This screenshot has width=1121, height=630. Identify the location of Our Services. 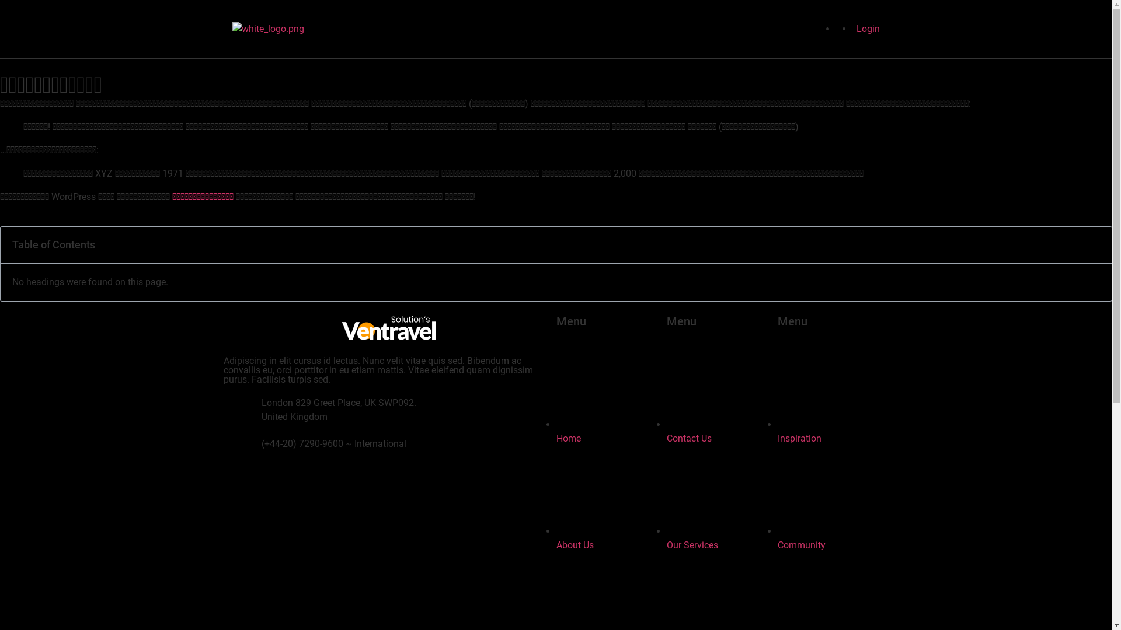
(722, 538).